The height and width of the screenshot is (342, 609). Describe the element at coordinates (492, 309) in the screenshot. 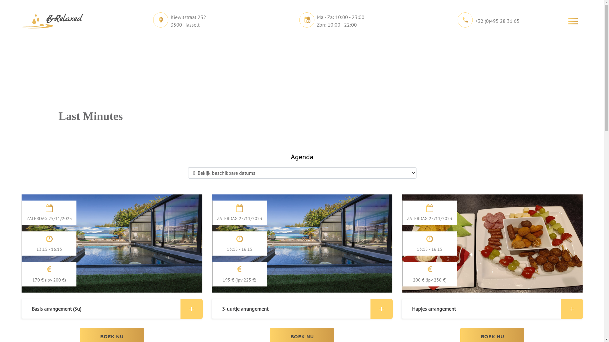

I see `Hapjes arrangement` at that location.